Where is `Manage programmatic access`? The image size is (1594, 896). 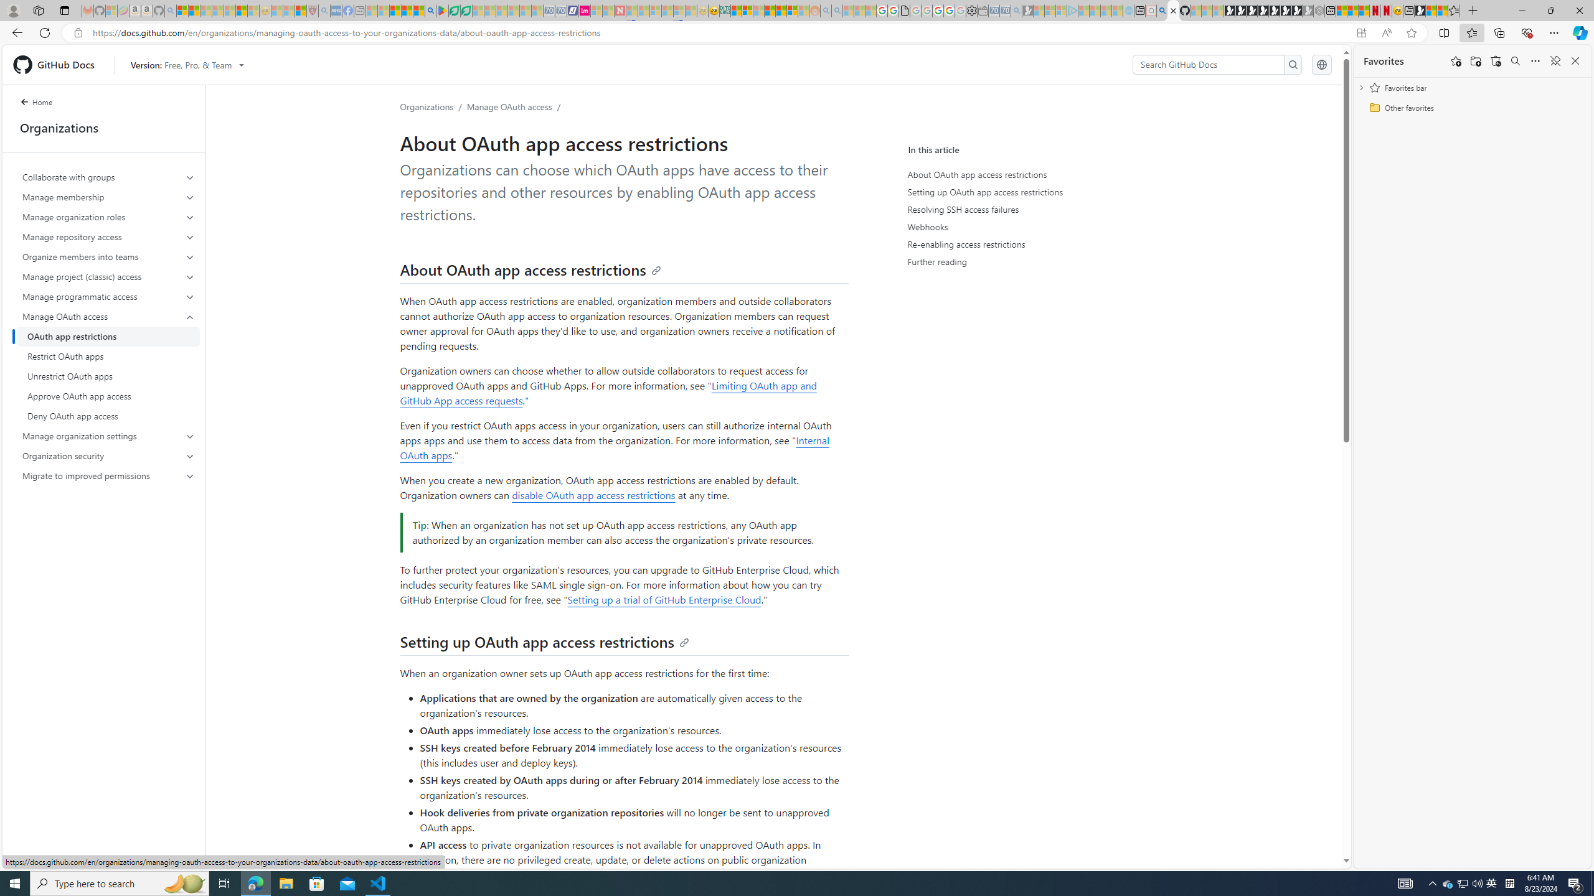 Manage programmatic access is located at coordinates (109, 296).